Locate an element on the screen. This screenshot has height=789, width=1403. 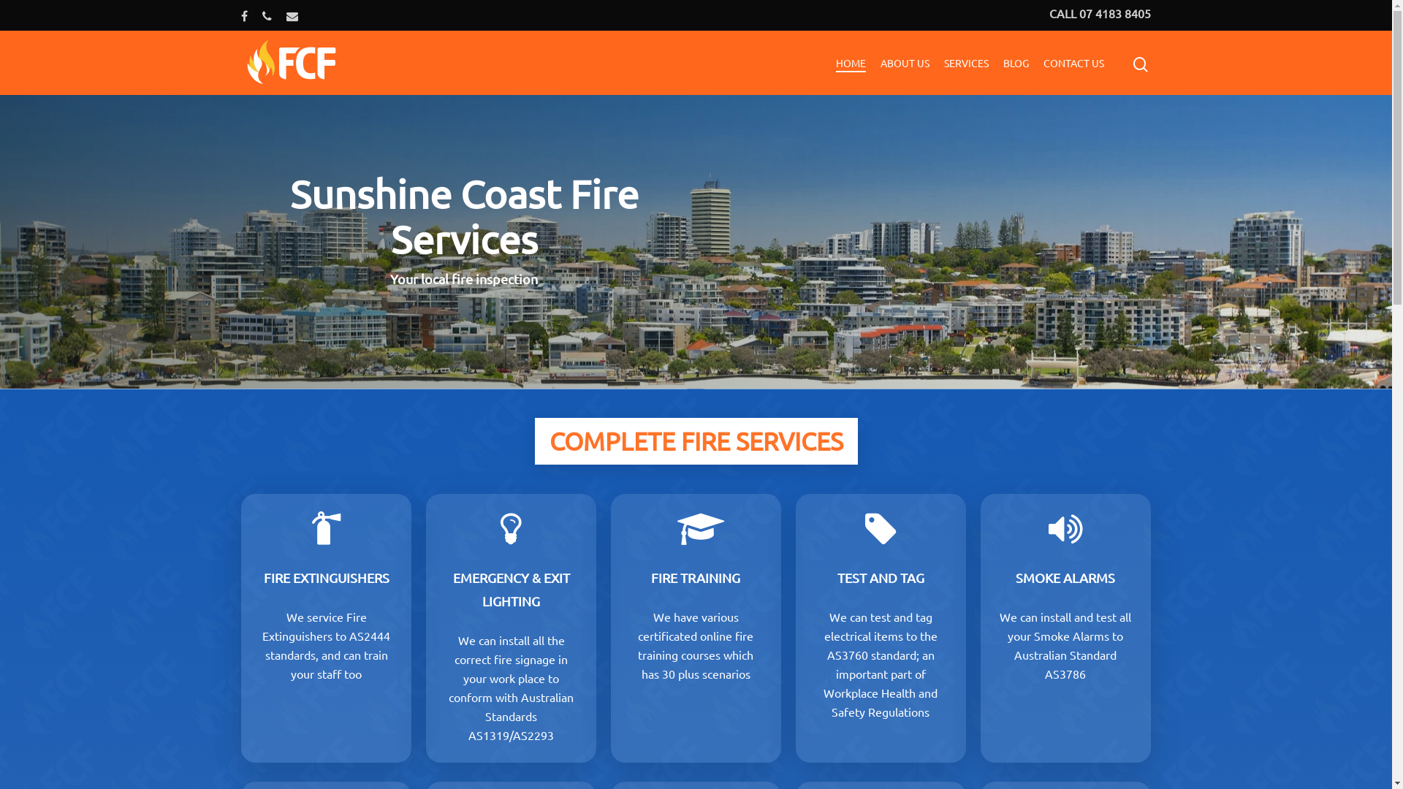
1300 323 753 is located at coordinates (415, 677).